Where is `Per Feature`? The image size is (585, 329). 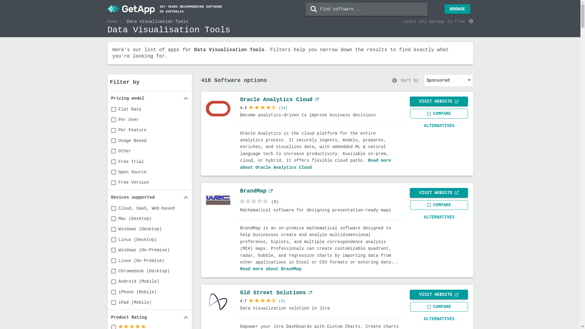
Per Feature is located at coordinates (150, 130).